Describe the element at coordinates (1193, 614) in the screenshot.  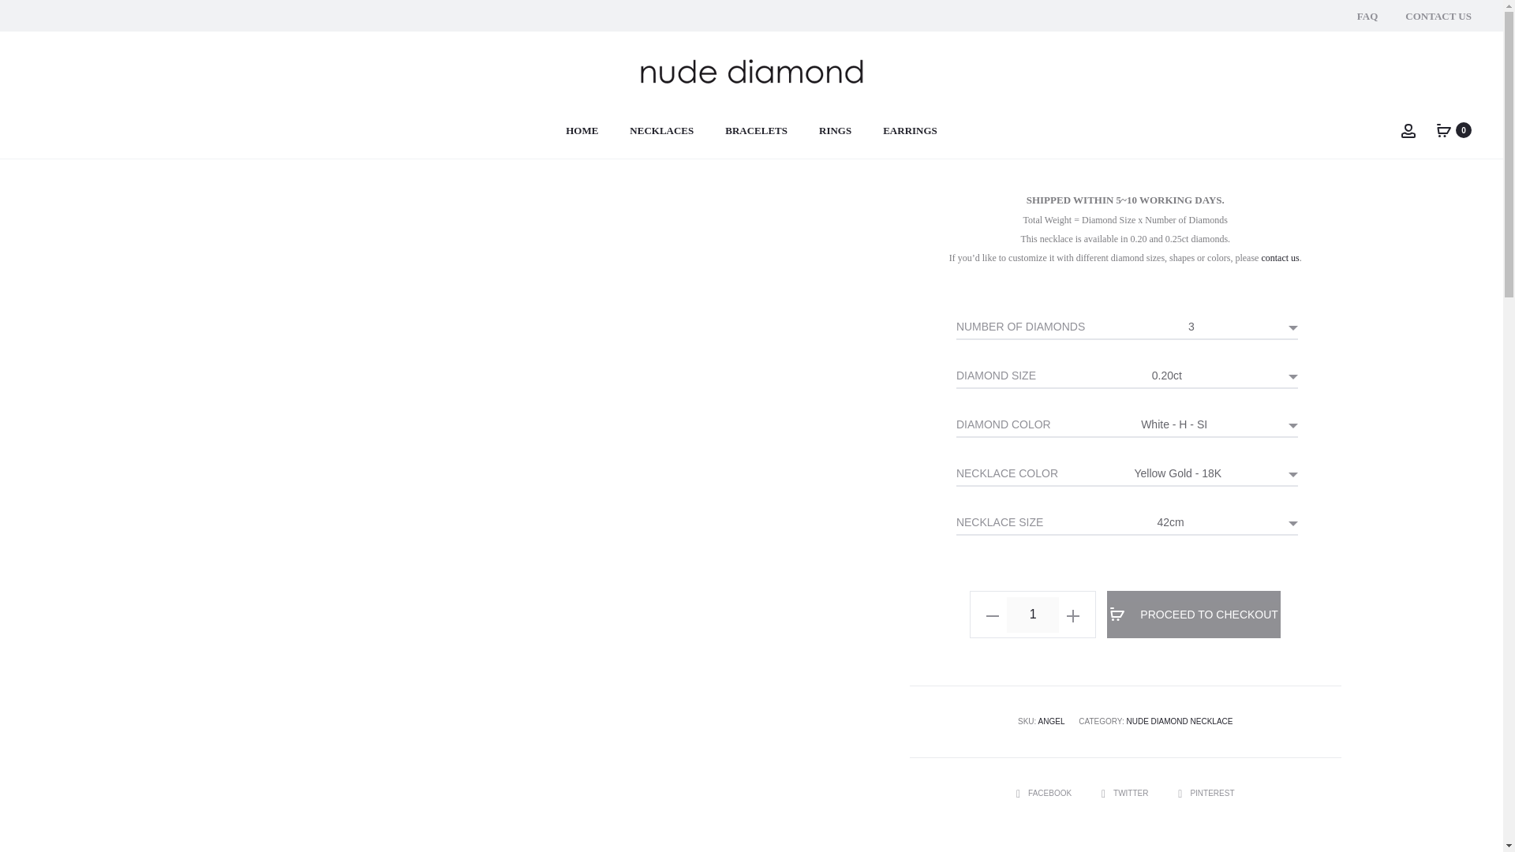
I see `PROCEED TO CHECKOUT` at that location.